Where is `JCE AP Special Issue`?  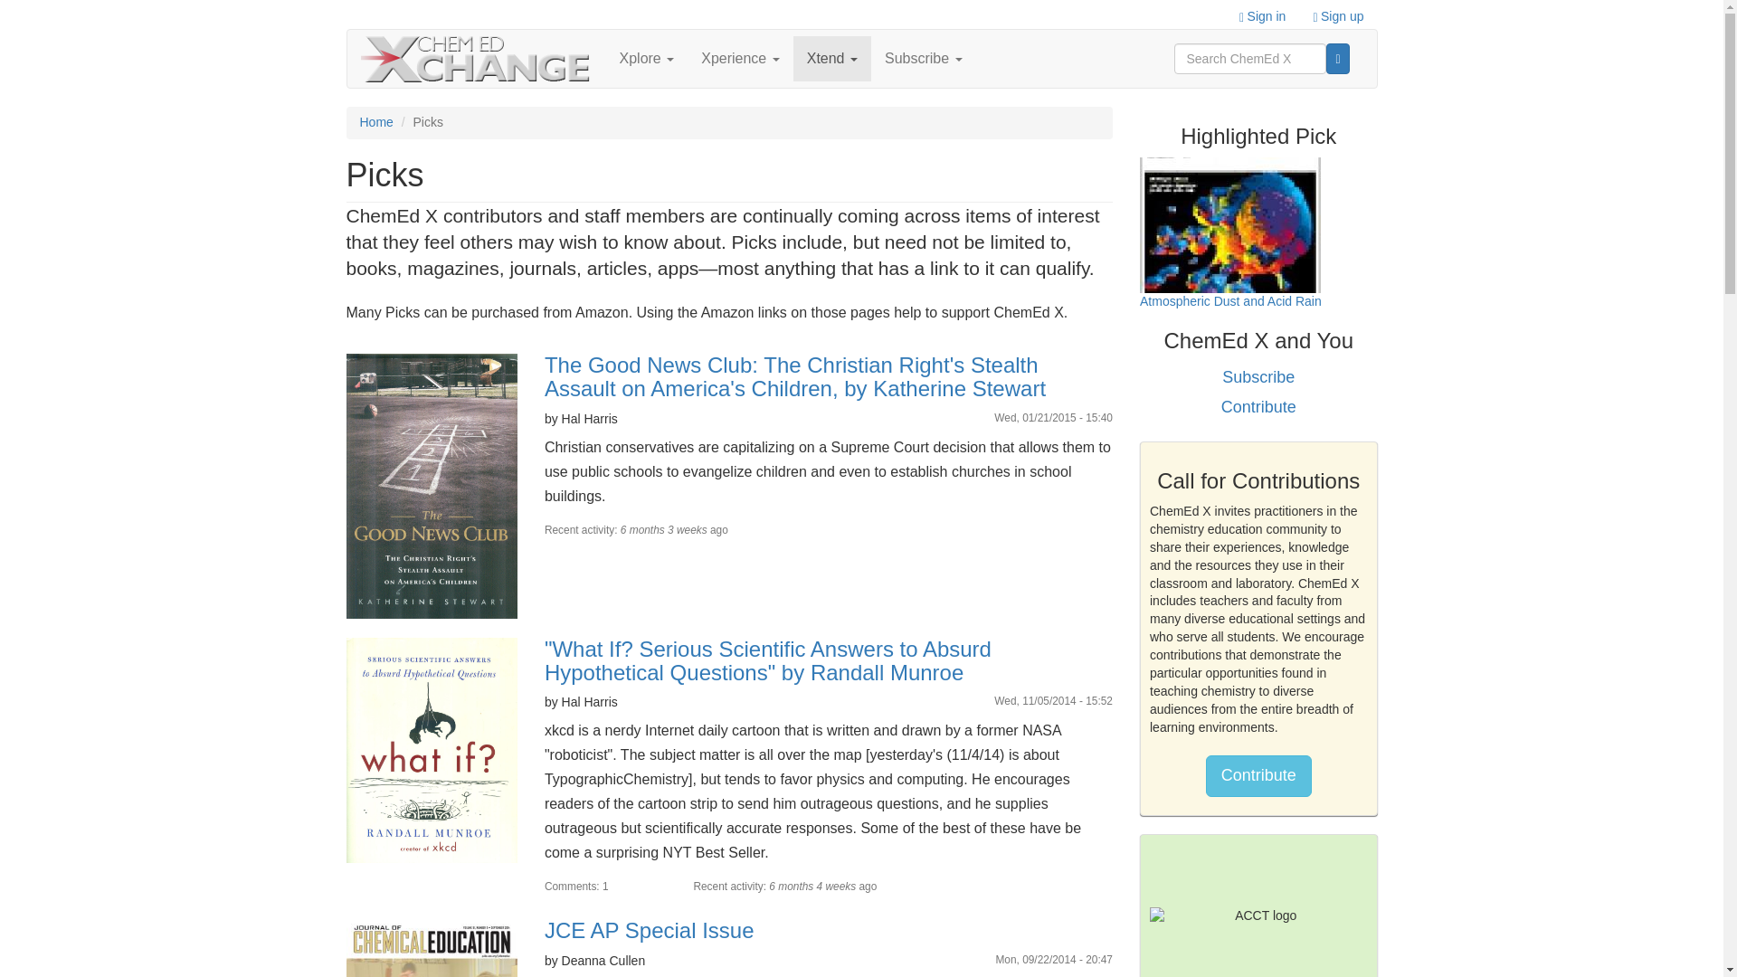
JCE AP Special Issue is located at coordinates (431, 948).